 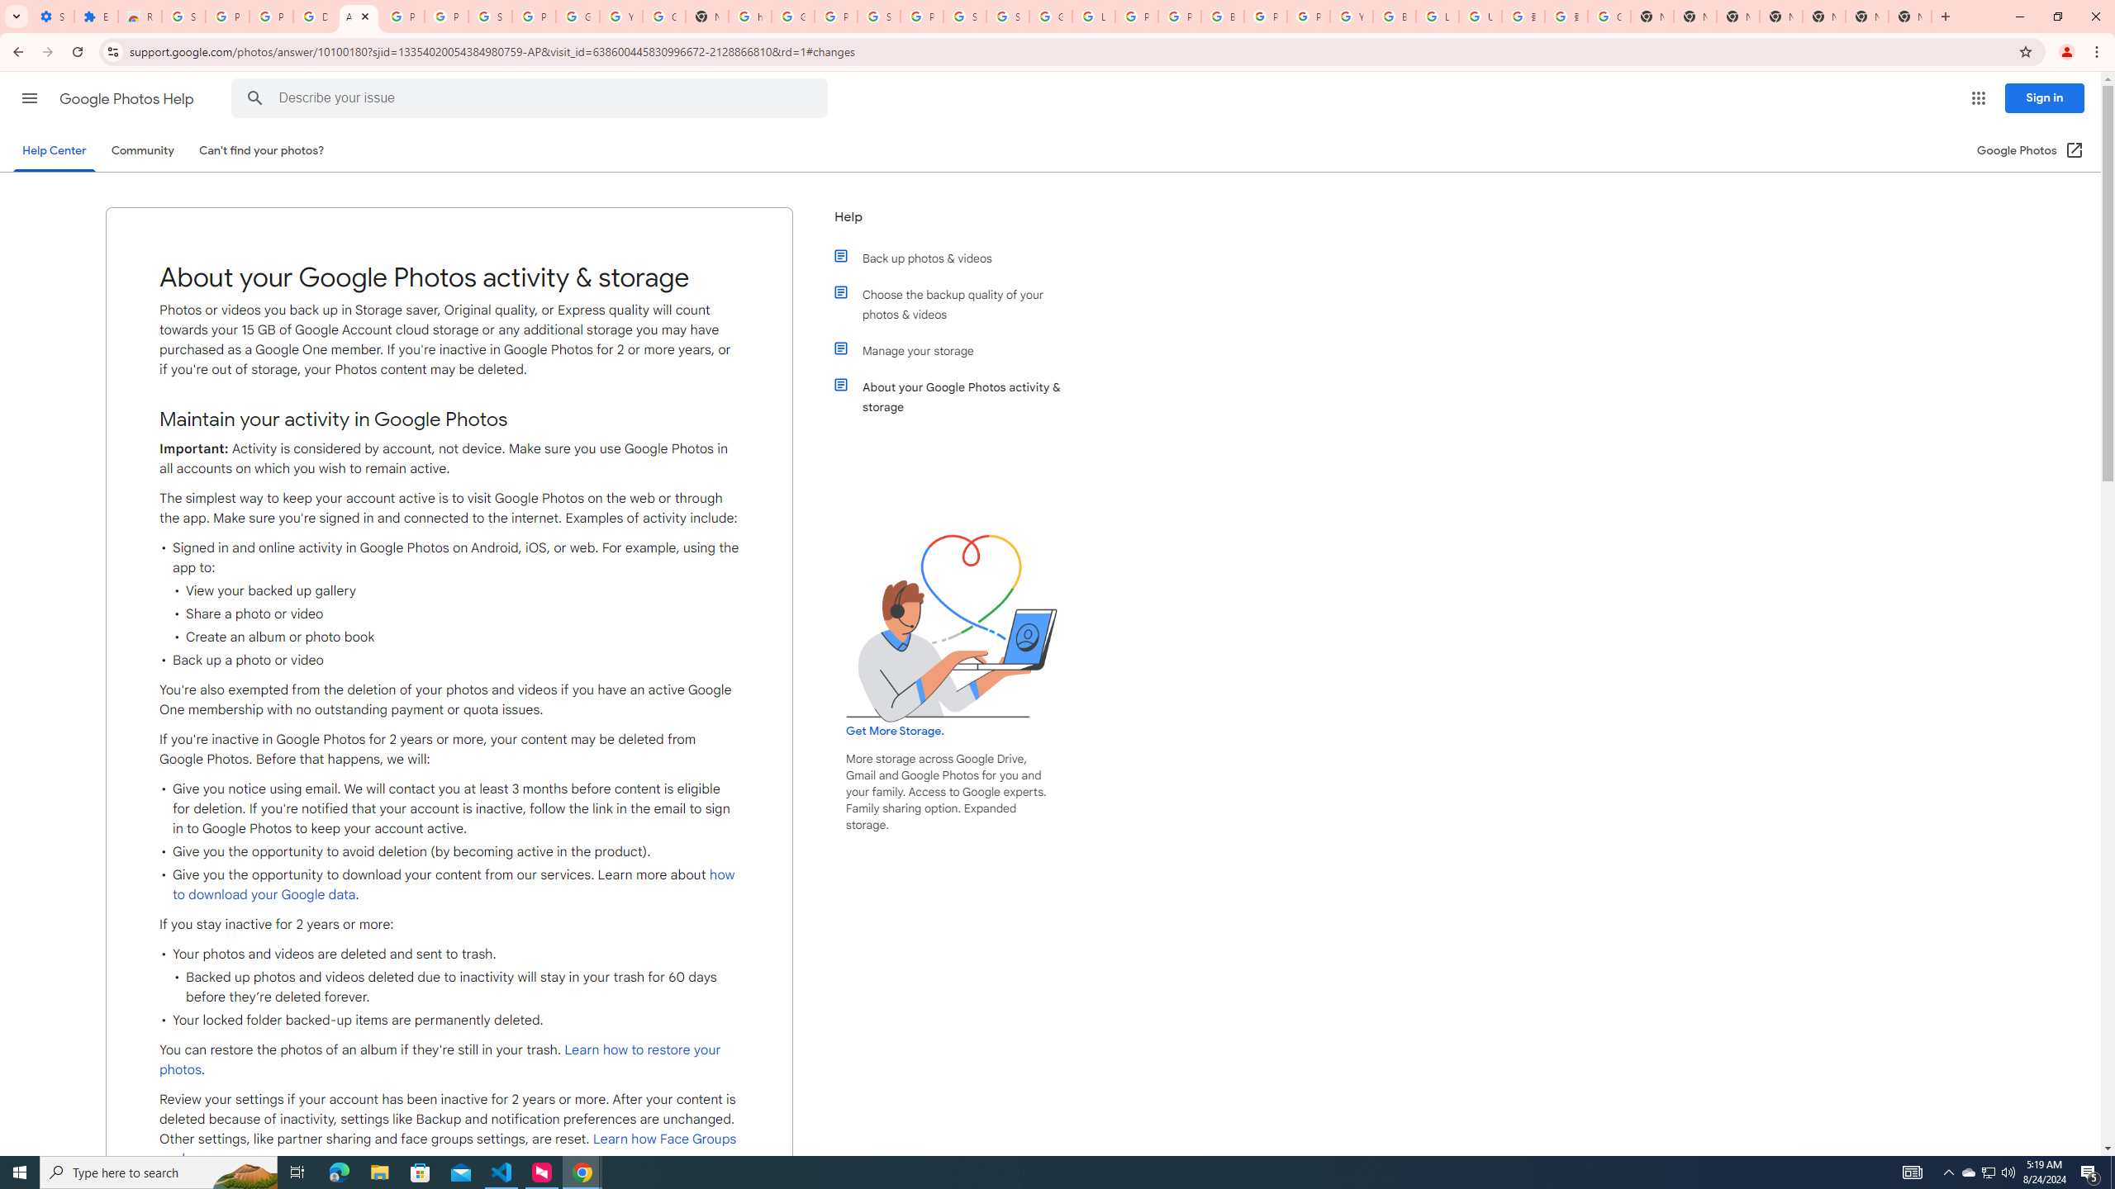 What do you see at coordinates (491, 17) in the screenshot?
I see `Sign in - Google Accounts` at bounding box center [491, 17].